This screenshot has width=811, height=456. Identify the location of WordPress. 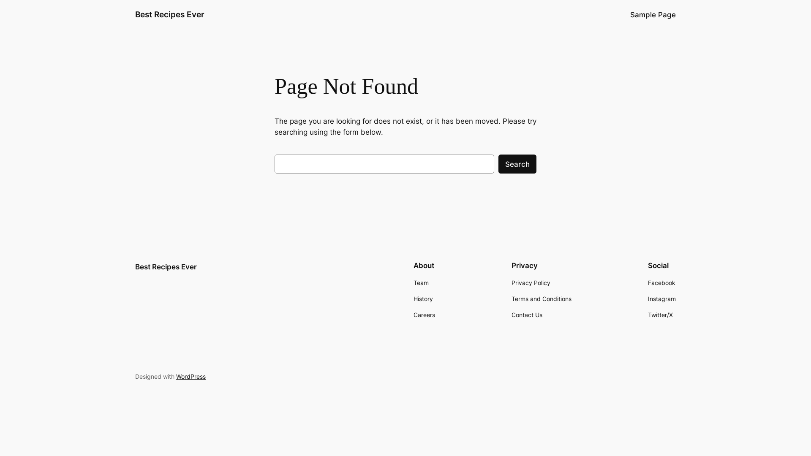
(191, 376).